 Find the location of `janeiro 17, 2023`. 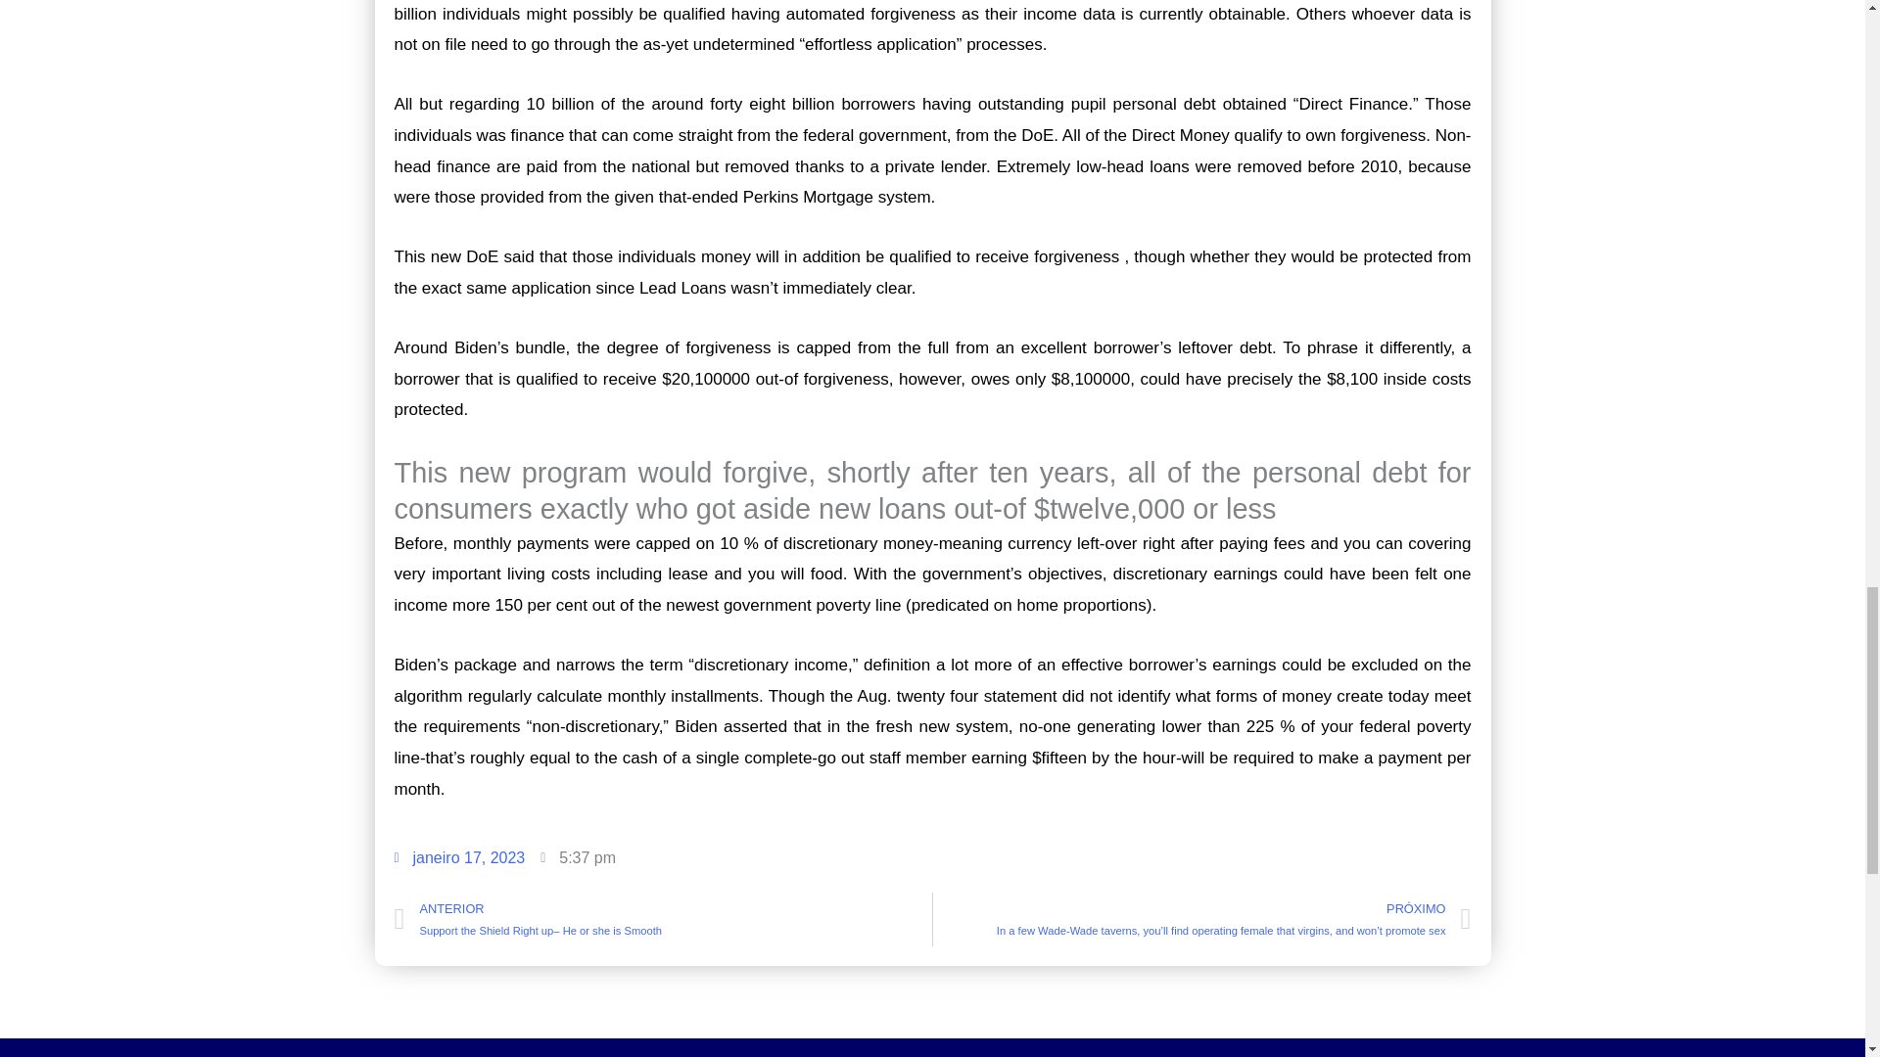

janeiro 17, 2023 is located at coordinates (458, 857).